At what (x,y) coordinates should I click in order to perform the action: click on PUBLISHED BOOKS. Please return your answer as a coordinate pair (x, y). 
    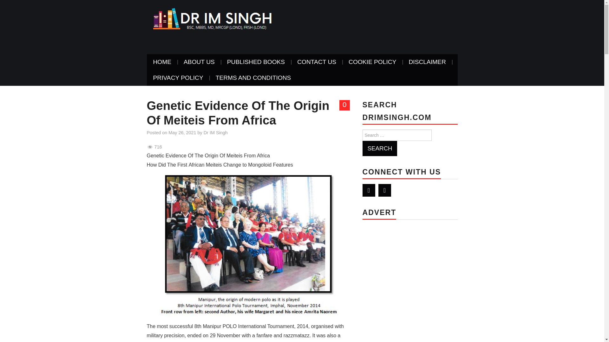
    Looking at the image, I should click on (256, 62).